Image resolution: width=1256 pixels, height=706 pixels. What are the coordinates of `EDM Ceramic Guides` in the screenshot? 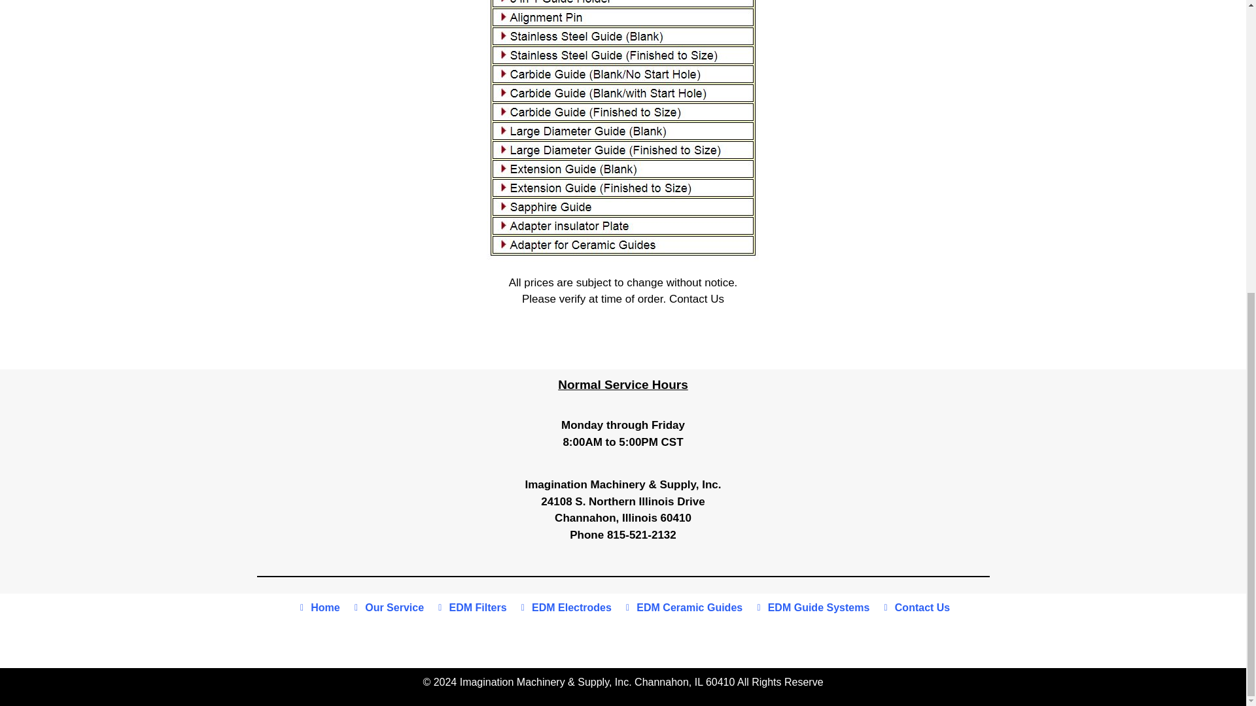 It's located at (682, 608).